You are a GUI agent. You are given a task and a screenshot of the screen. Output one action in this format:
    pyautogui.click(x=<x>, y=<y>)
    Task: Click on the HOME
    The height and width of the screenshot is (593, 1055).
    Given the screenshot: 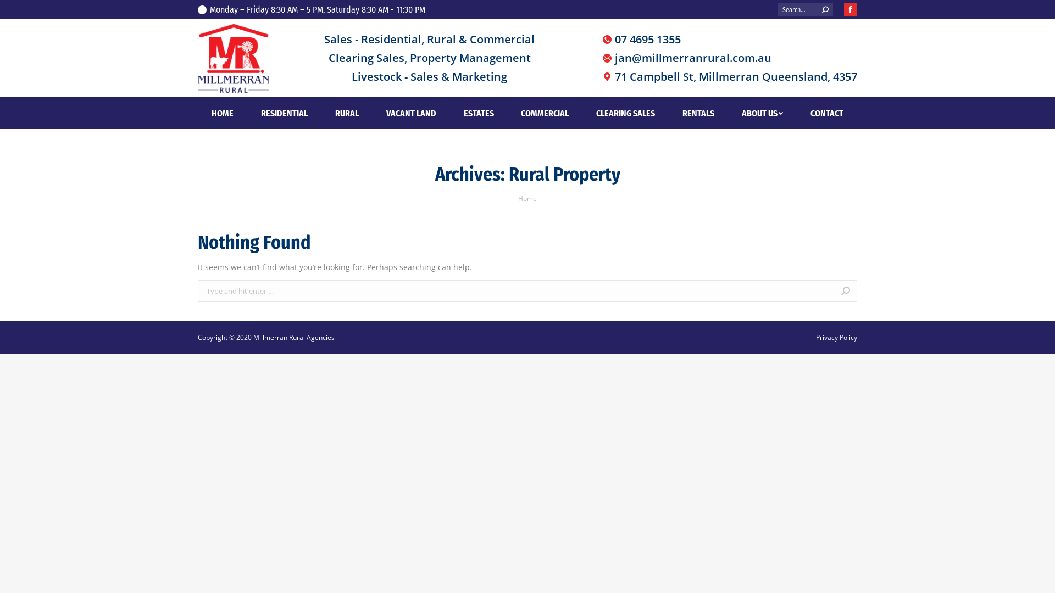 What is the action you would take?
    pyautogui.click(x=223, y=113)
    